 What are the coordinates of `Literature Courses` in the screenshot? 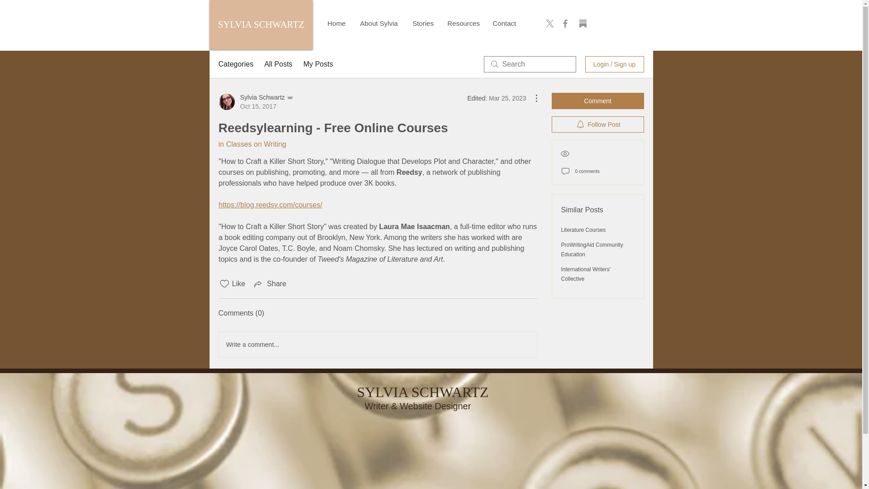 It's located at (583, 230).